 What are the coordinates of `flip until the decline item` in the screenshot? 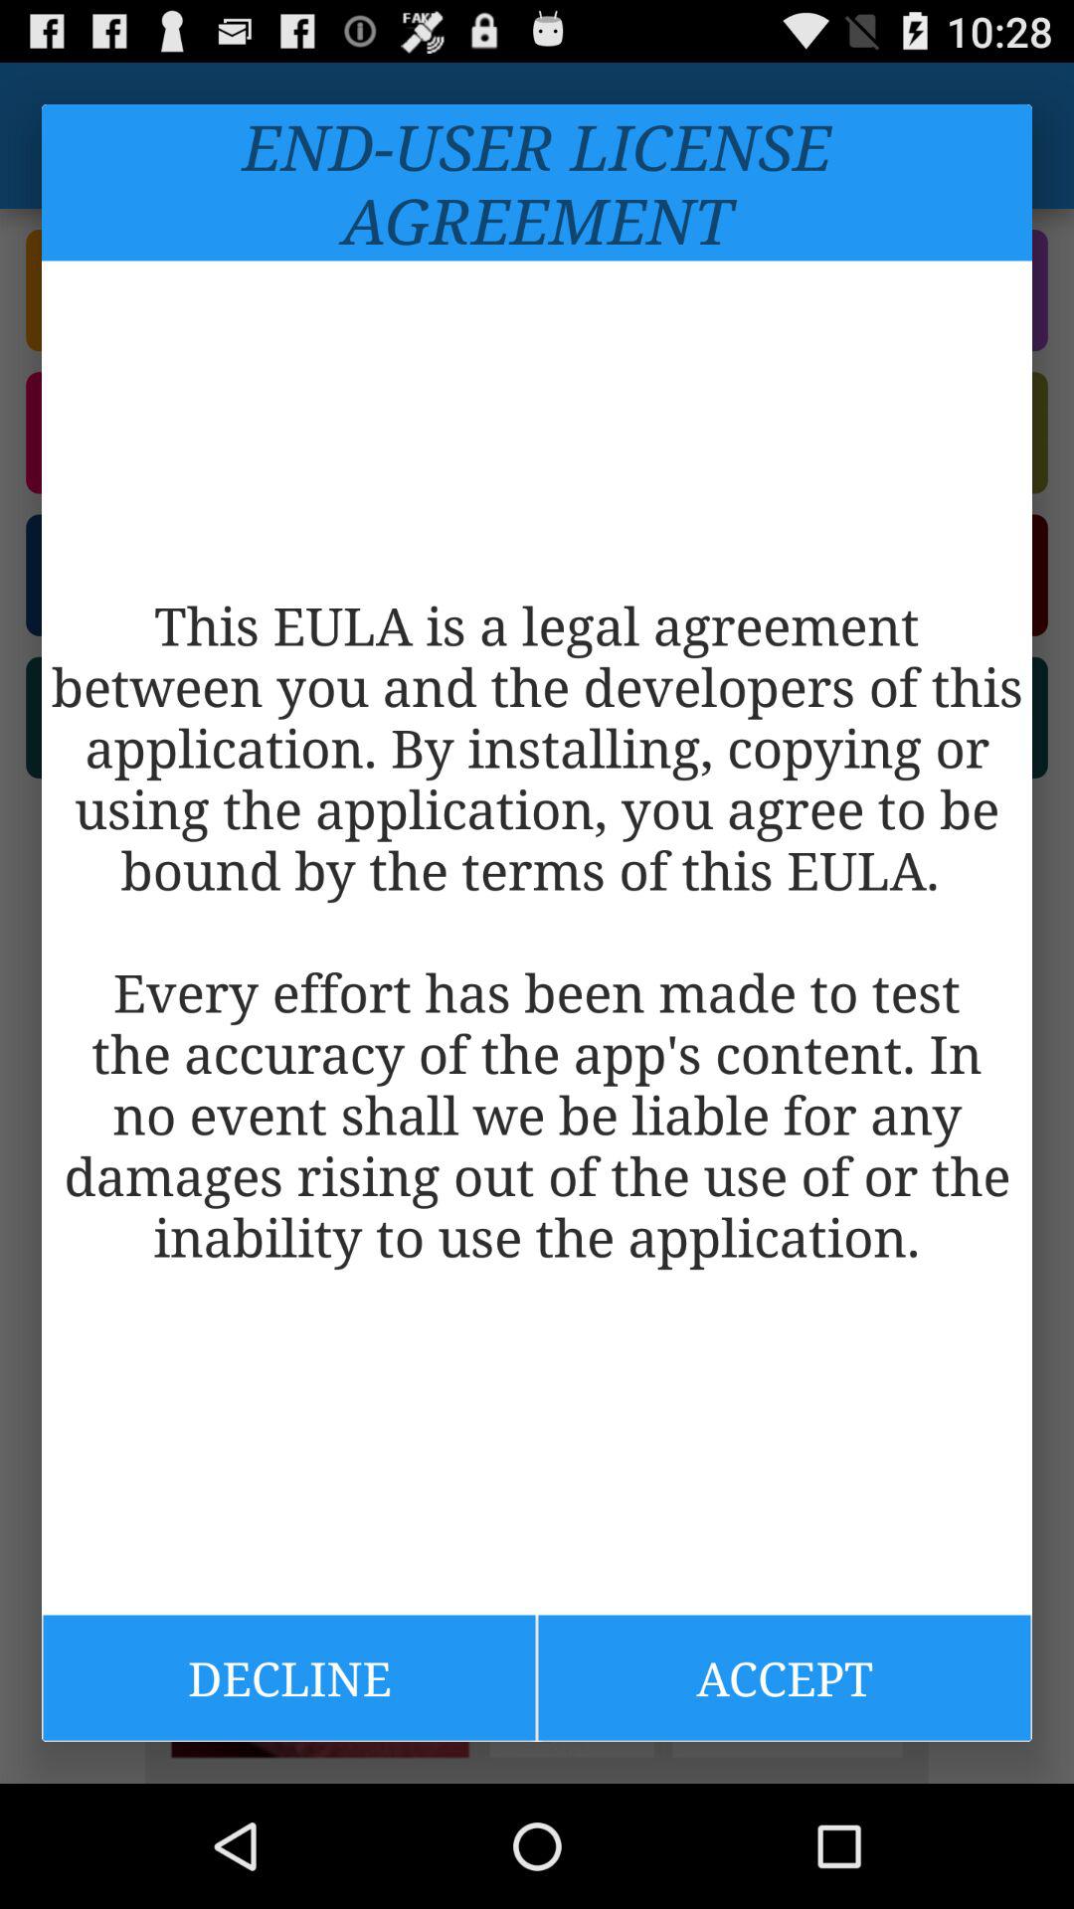 It's located at (288, 1677).